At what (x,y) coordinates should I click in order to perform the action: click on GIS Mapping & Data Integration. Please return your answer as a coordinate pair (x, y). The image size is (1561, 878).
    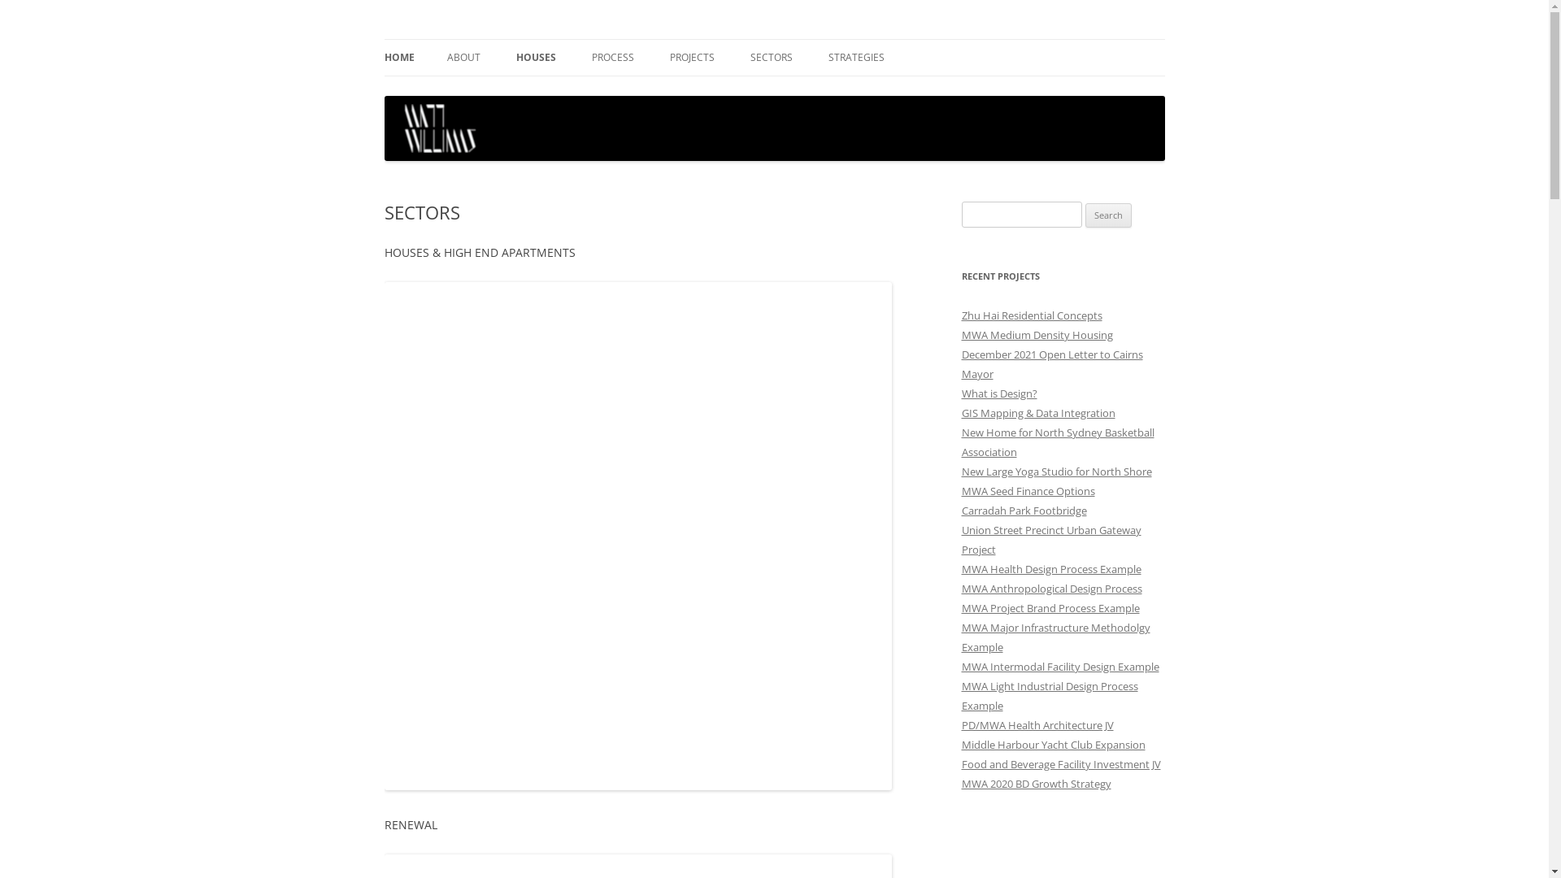
    Looking at the image, I should click on (1037, 413).